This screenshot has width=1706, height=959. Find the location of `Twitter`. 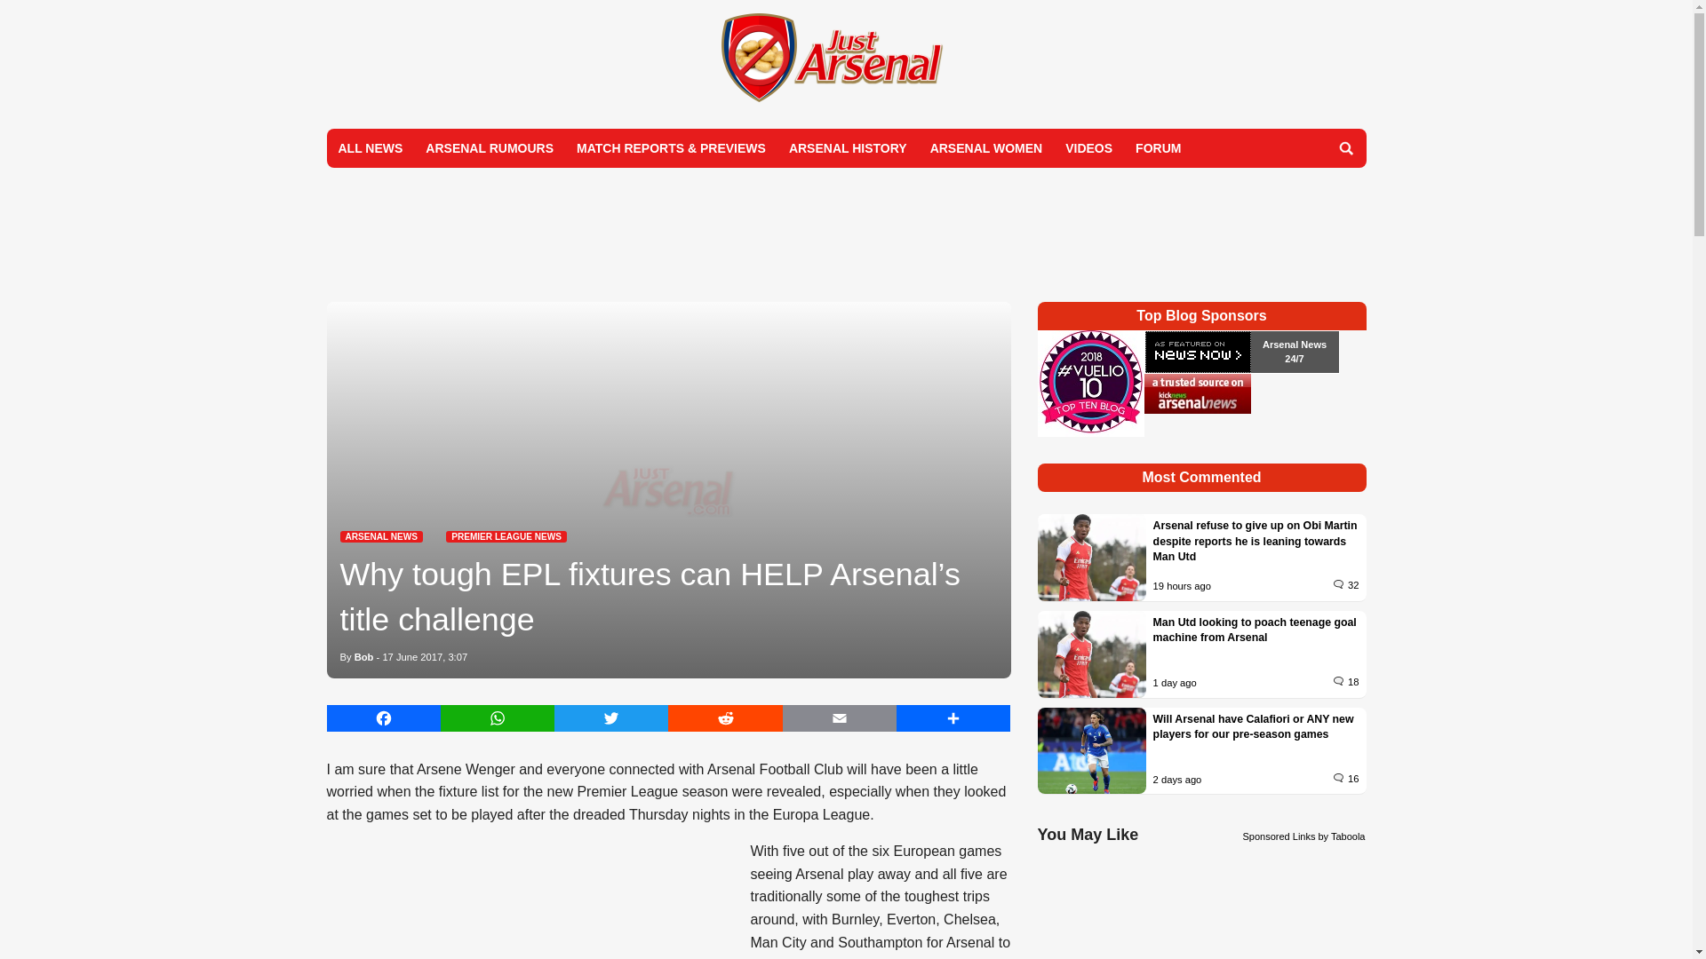

Twitter is located at coordinates (611, 717).